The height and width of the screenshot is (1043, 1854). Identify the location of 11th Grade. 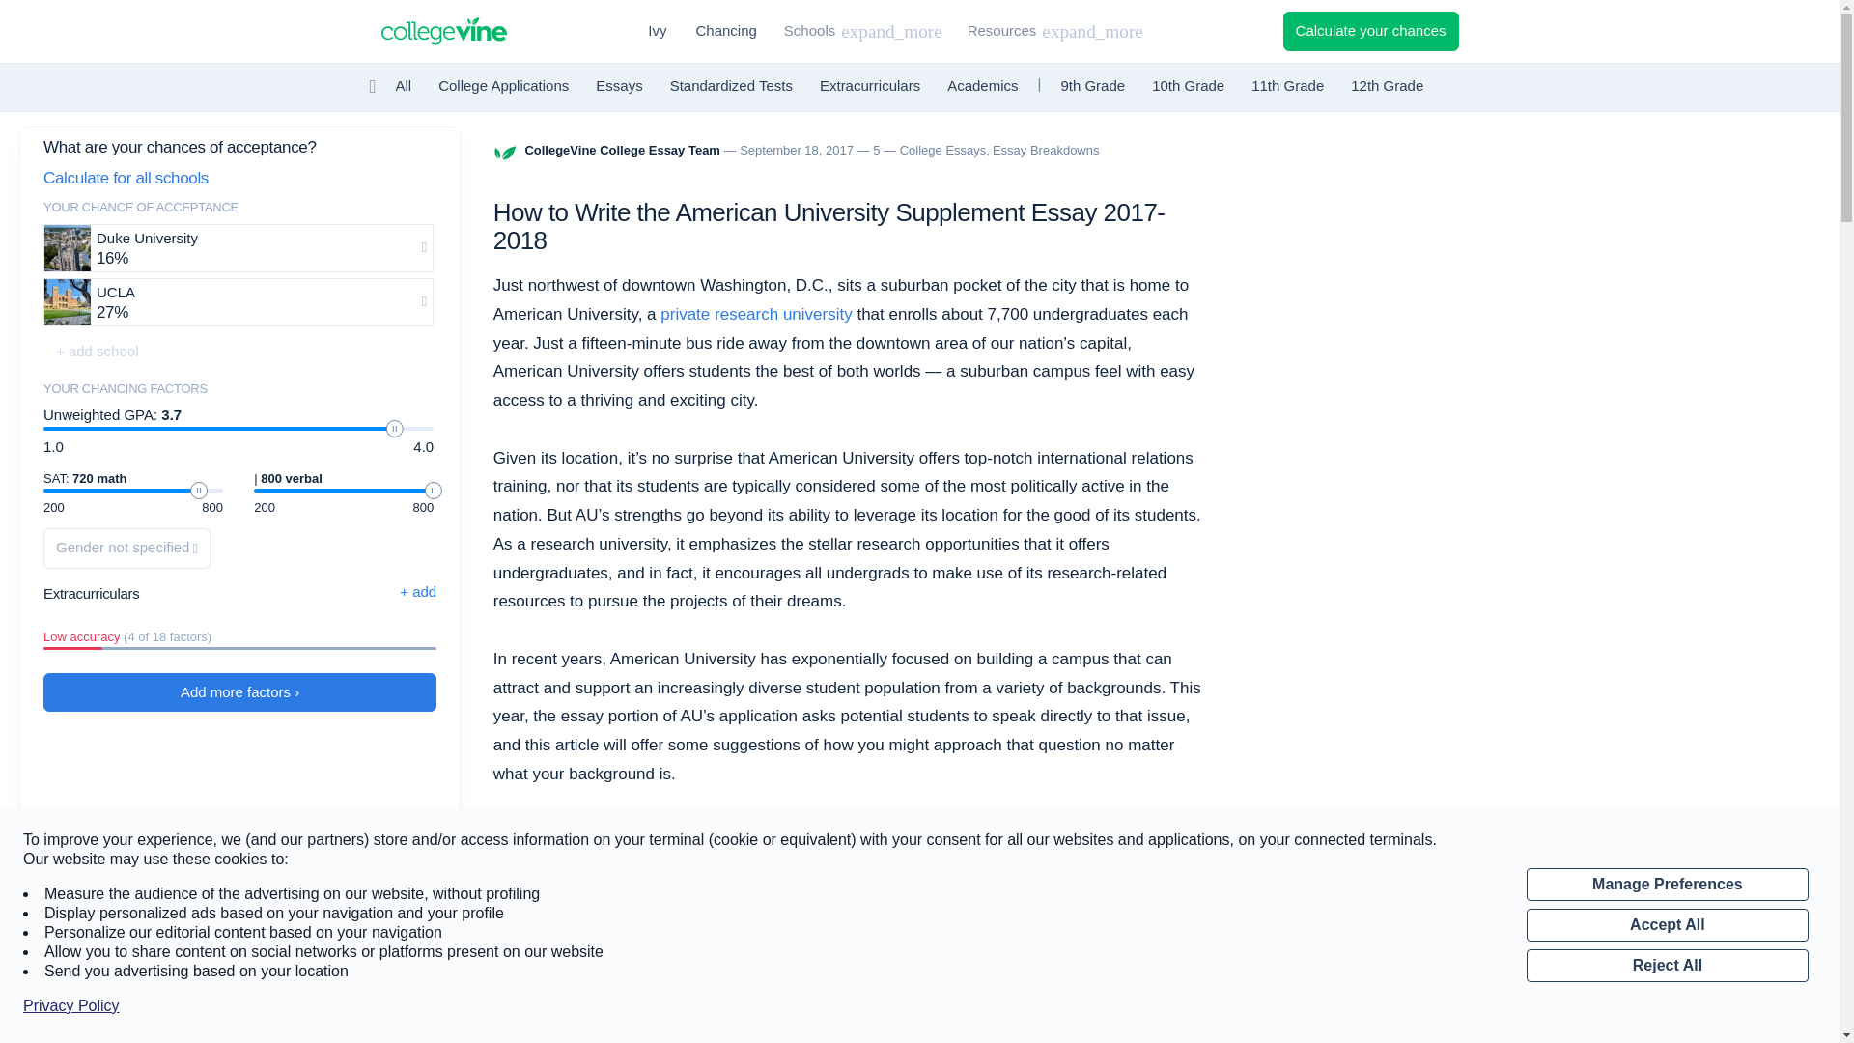
(1287, 87).